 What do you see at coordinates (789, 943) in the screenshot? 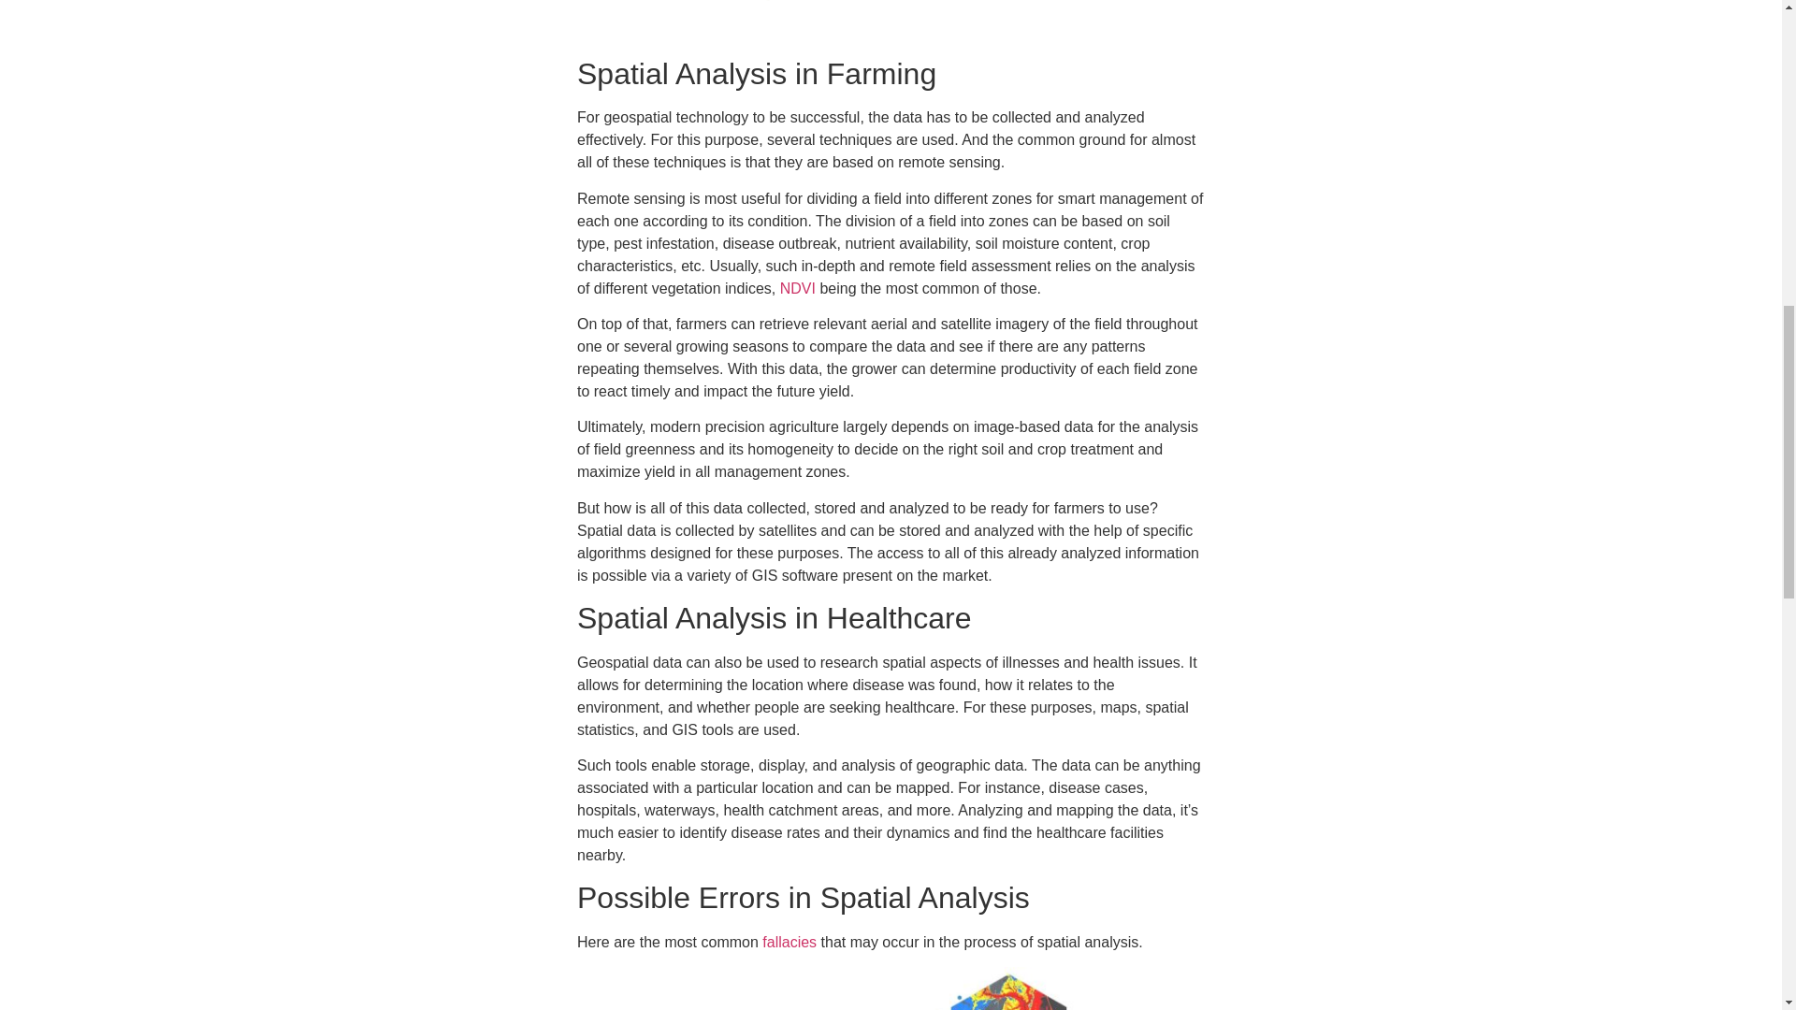
I see `fallacies` at bounding box center [789, 943].